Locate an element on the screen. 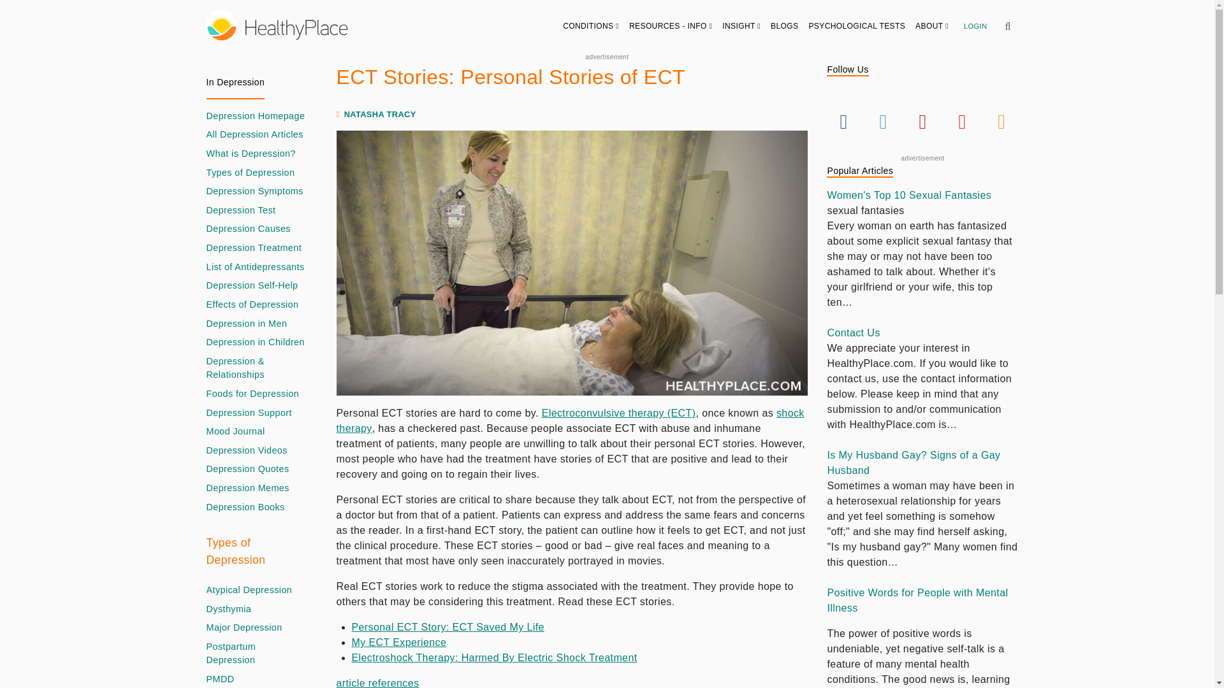 This screenshot has width=1224, height=688. What Are the Symptoms of Depression? is located at coordinates (255, 192).